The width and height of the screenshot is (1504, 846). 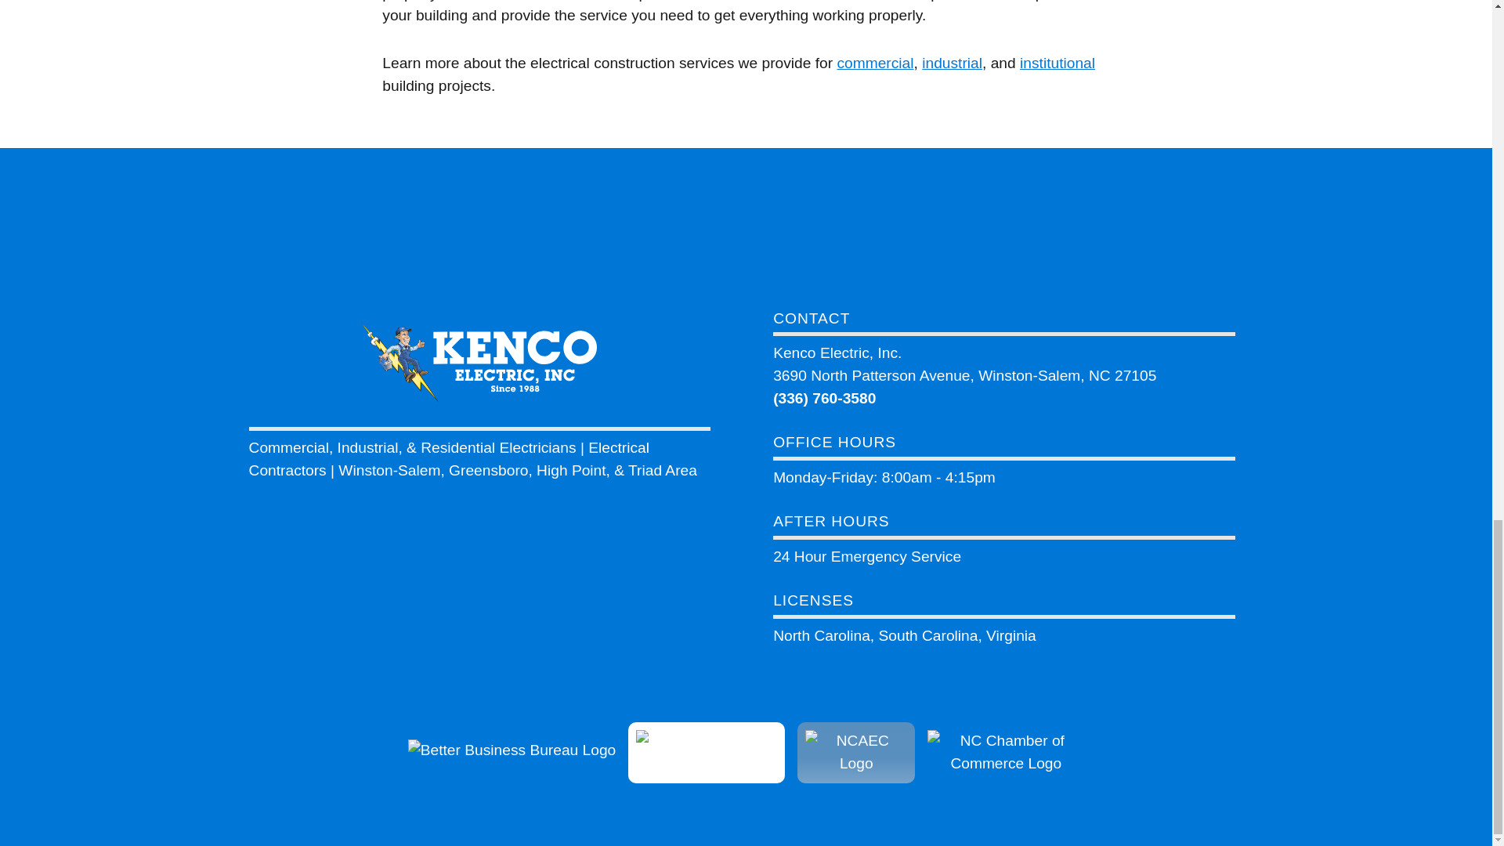 I want to click on institutional, so click(x=1057, y=63).